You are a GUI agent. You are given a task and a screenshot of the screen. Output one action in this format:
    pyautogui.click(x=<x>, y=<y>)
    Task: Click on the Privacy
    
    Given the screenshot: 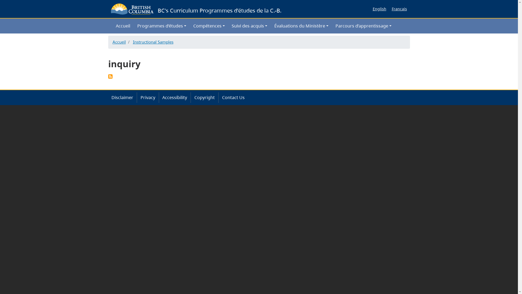 What is the action you would take?
    pyautogui.click(x=148, y=97)
    